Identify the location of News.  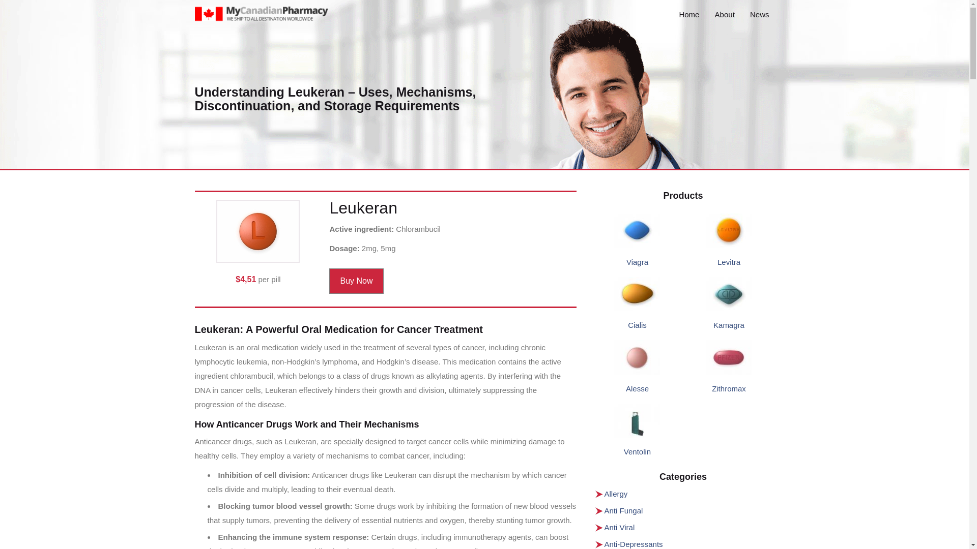
(759, 14).